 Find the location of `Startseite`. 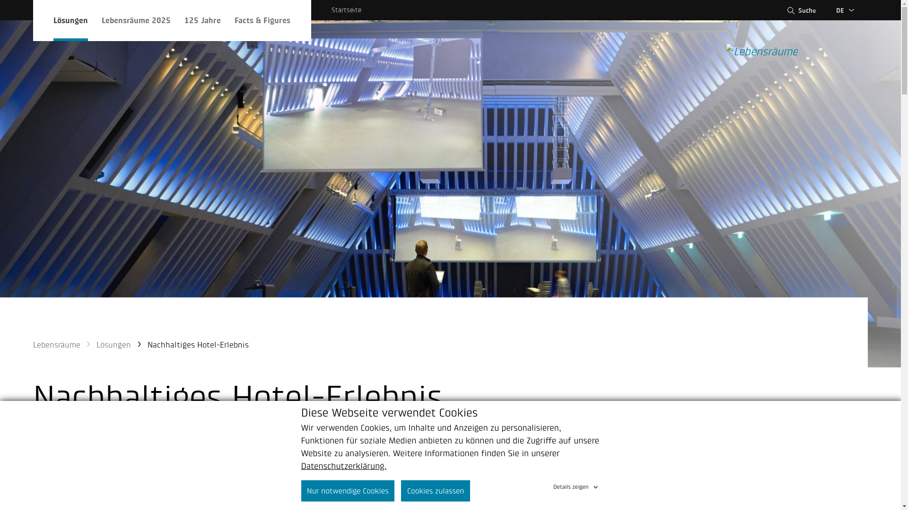

Startseite is located at coordinates (346, 10).